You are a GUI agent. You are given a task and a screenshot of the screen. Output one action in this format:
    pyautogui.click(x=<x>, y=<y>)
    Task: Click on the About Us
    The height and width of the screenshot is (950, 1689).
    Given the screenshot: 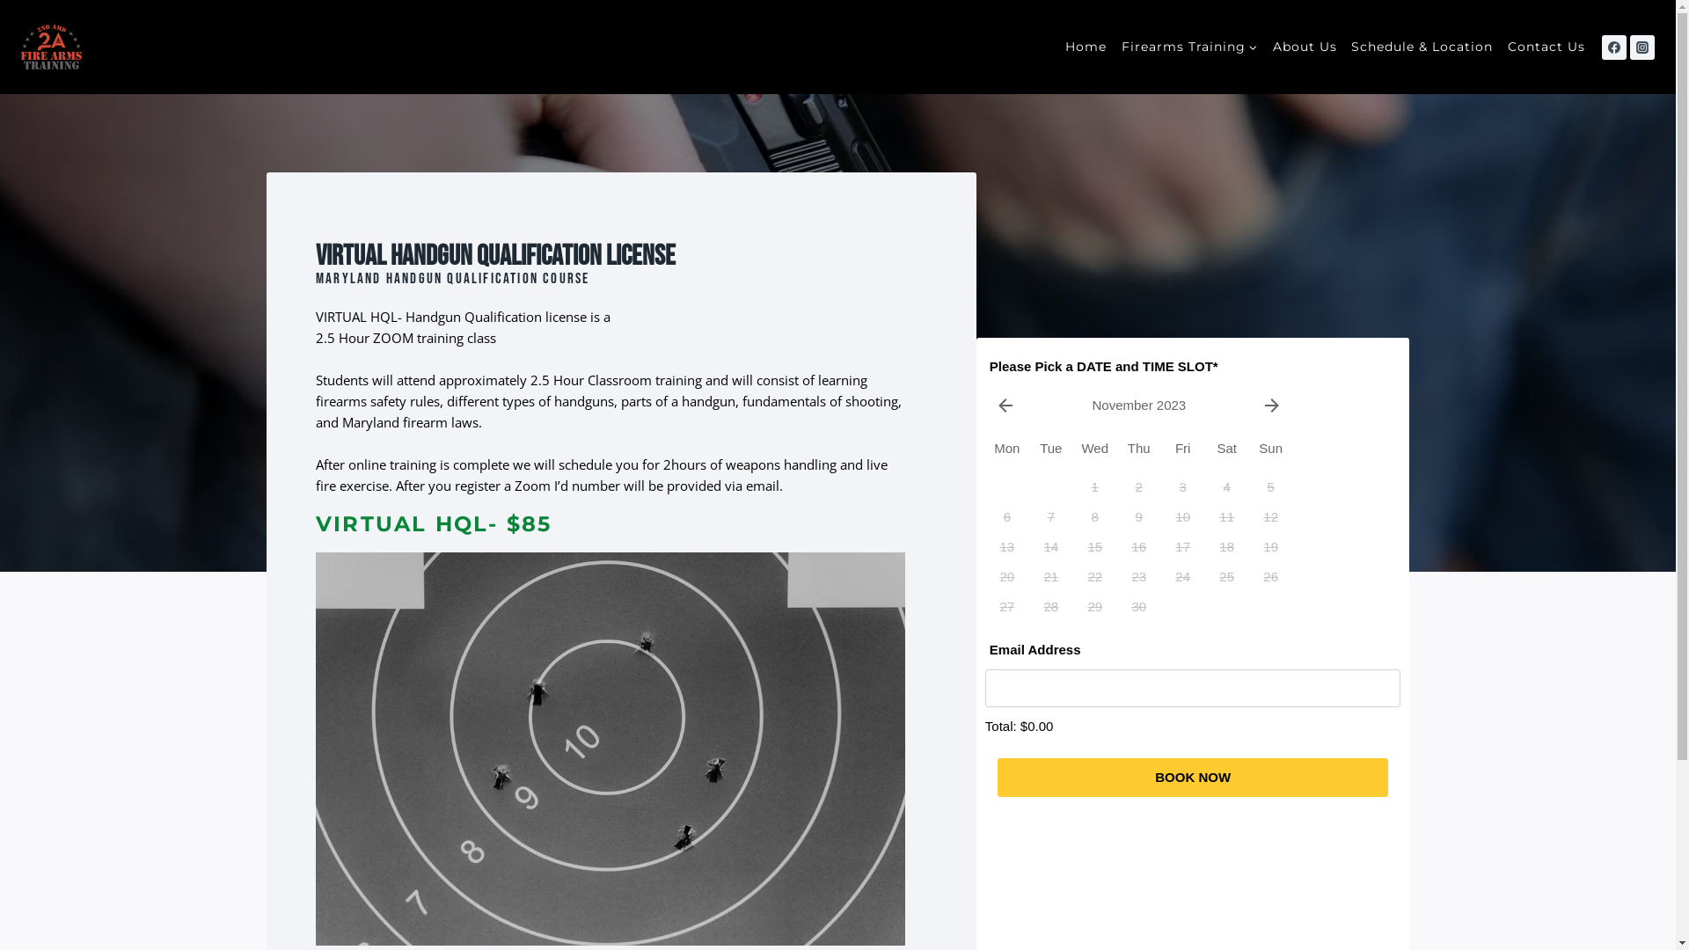 What is the action you would take?
    pyautogui.click(x=1305, y=47)
    